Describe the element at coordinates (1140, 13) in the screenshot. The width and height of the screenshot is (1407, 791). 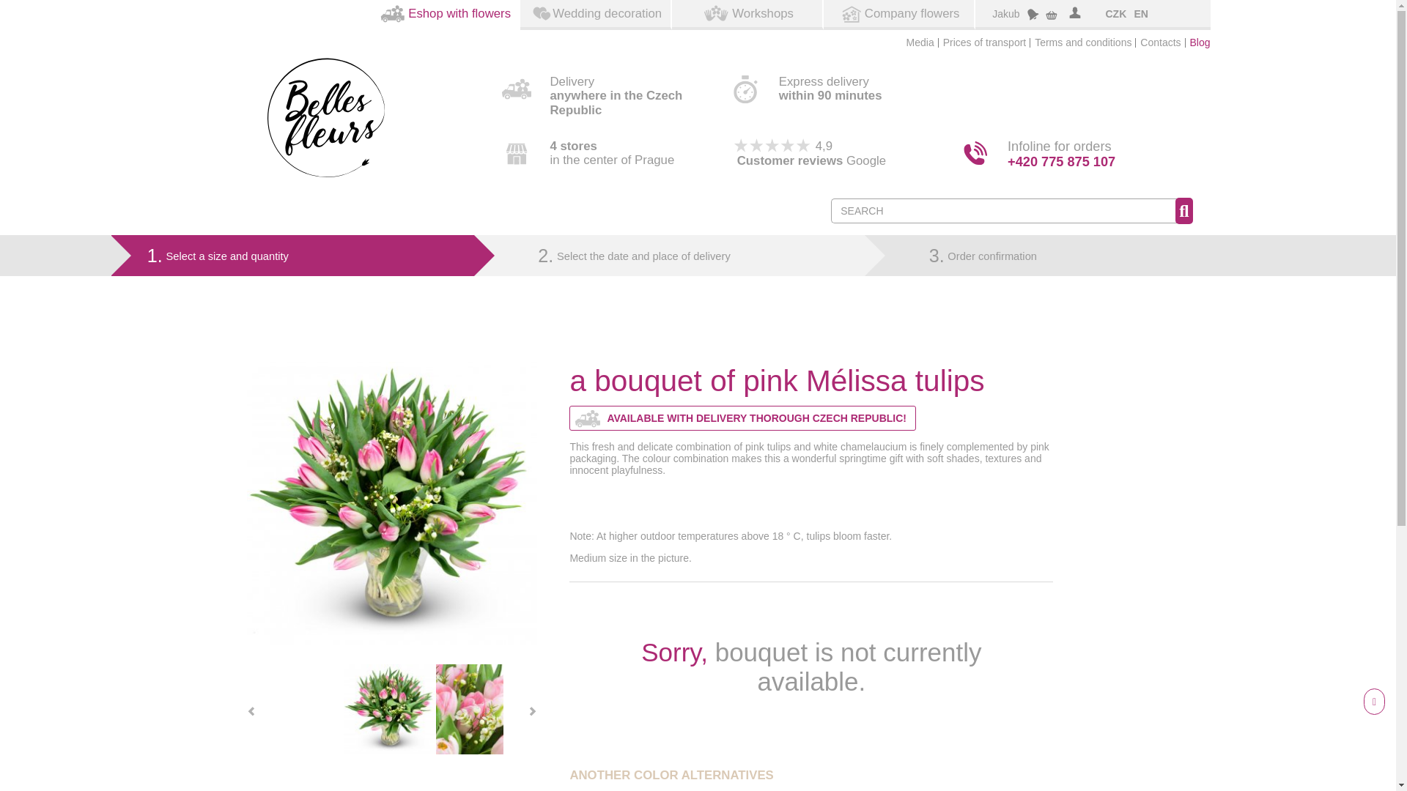
I see `change of language` at that location.